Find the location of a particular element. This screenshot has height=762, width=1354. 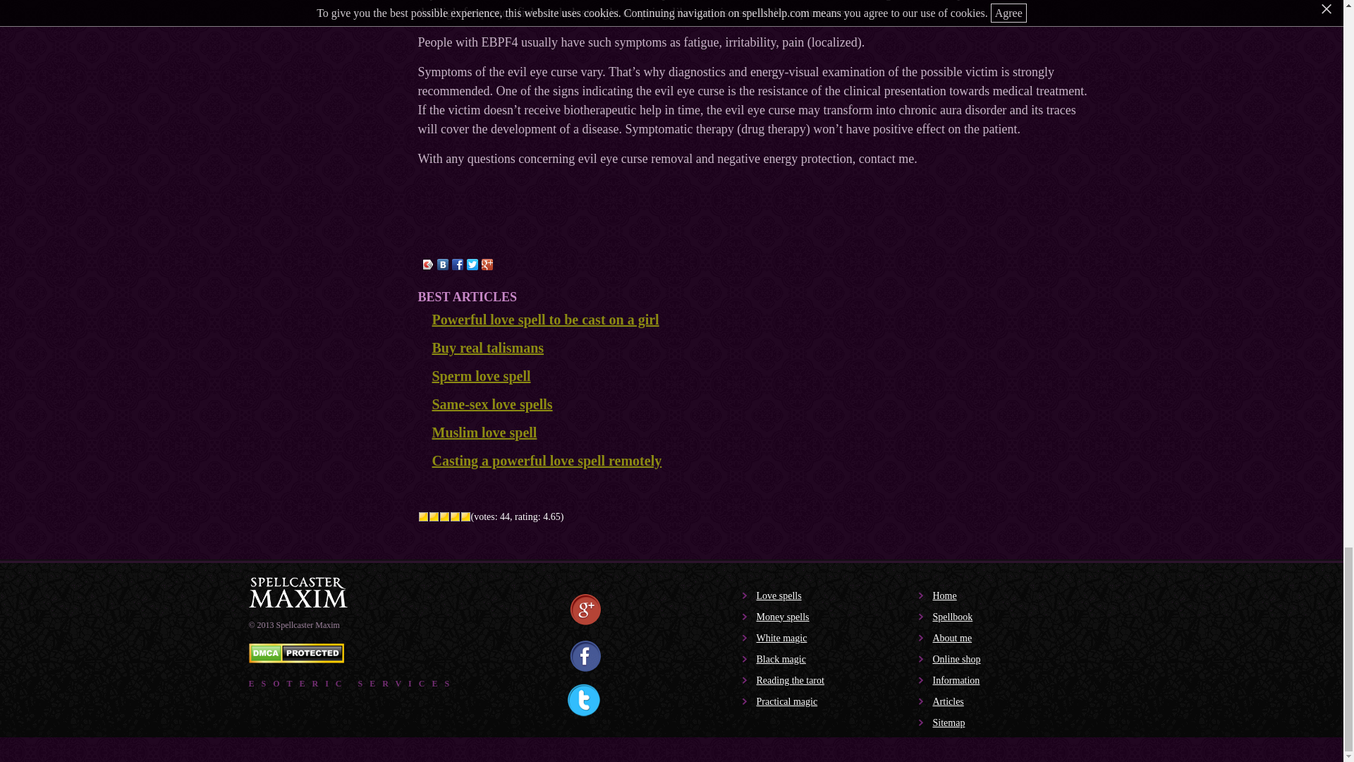

3 is located at coordinates (444, 516).